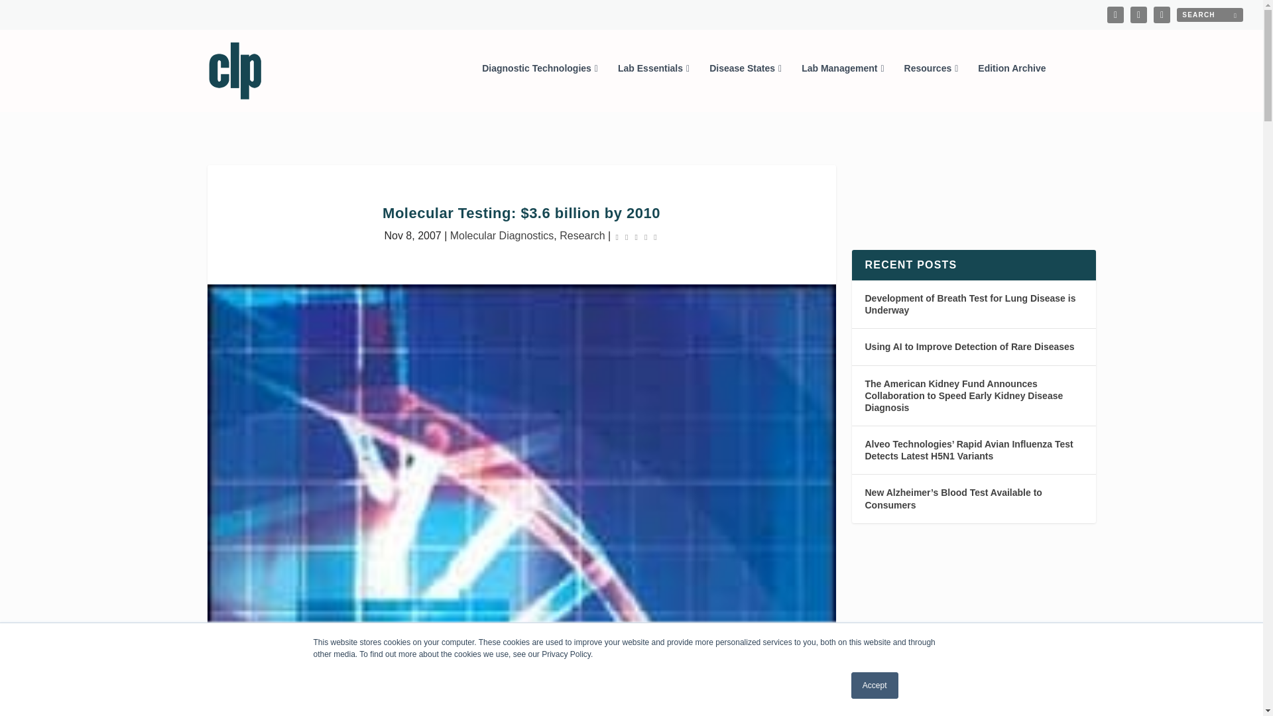 This screenshot has width=1273, height=716. What do you see at coordinates (1209, 15) in the screenshot?
I see `Search for:` at bounding box center [1209, 15].